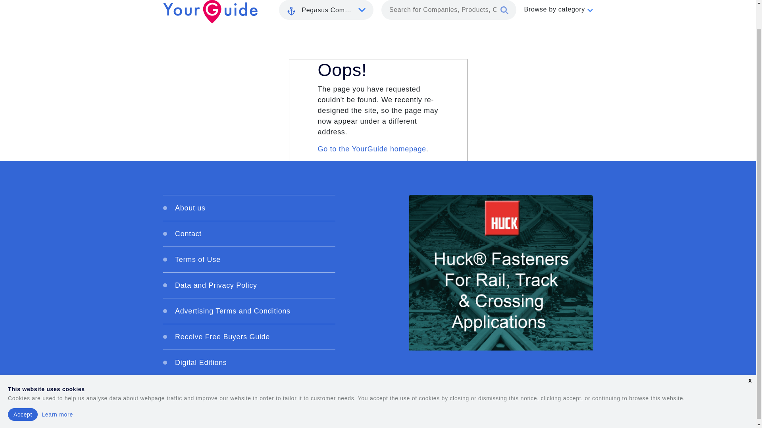  Describe the element at coordinates (249, 234) in the screenshot. I see `Contact` at that location.